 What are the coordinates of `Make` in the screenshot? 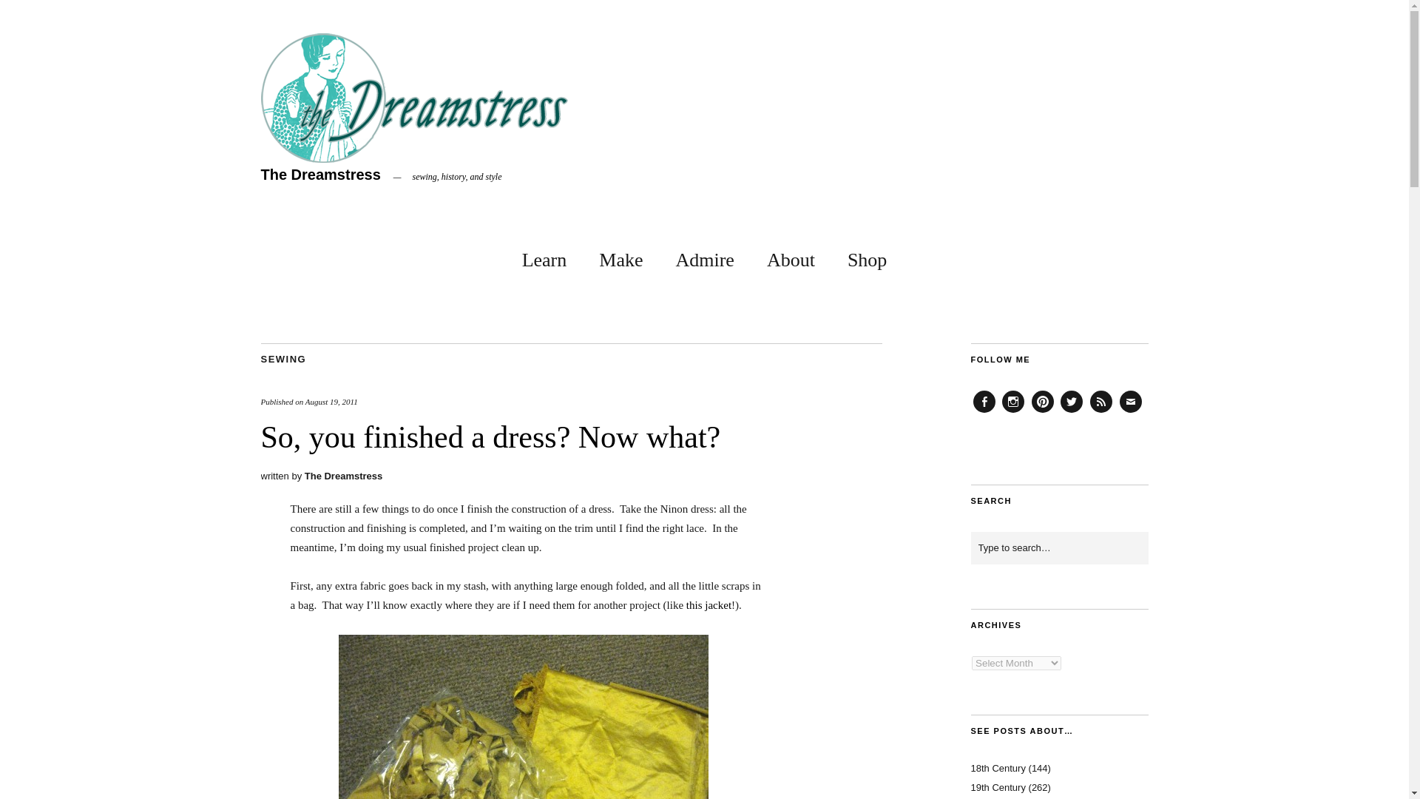 It's located at (621, 257).